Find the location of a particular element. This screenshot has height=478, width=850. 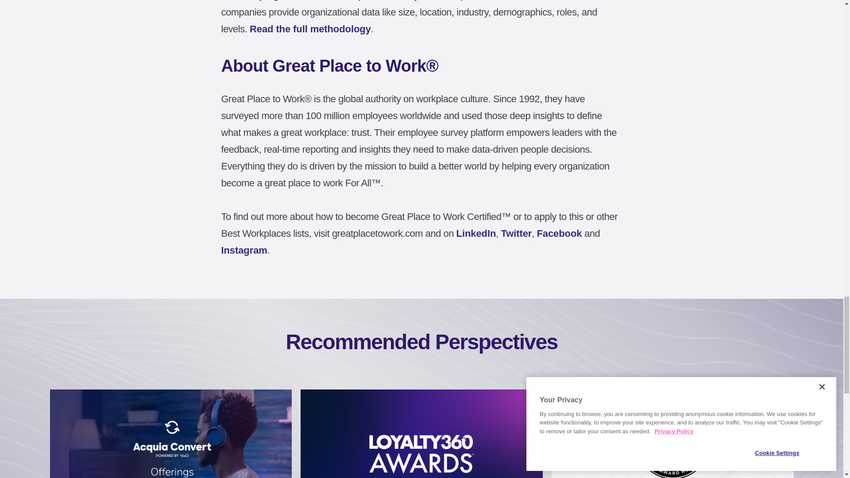

Read the full methodology is located at coordinates (310, 28).